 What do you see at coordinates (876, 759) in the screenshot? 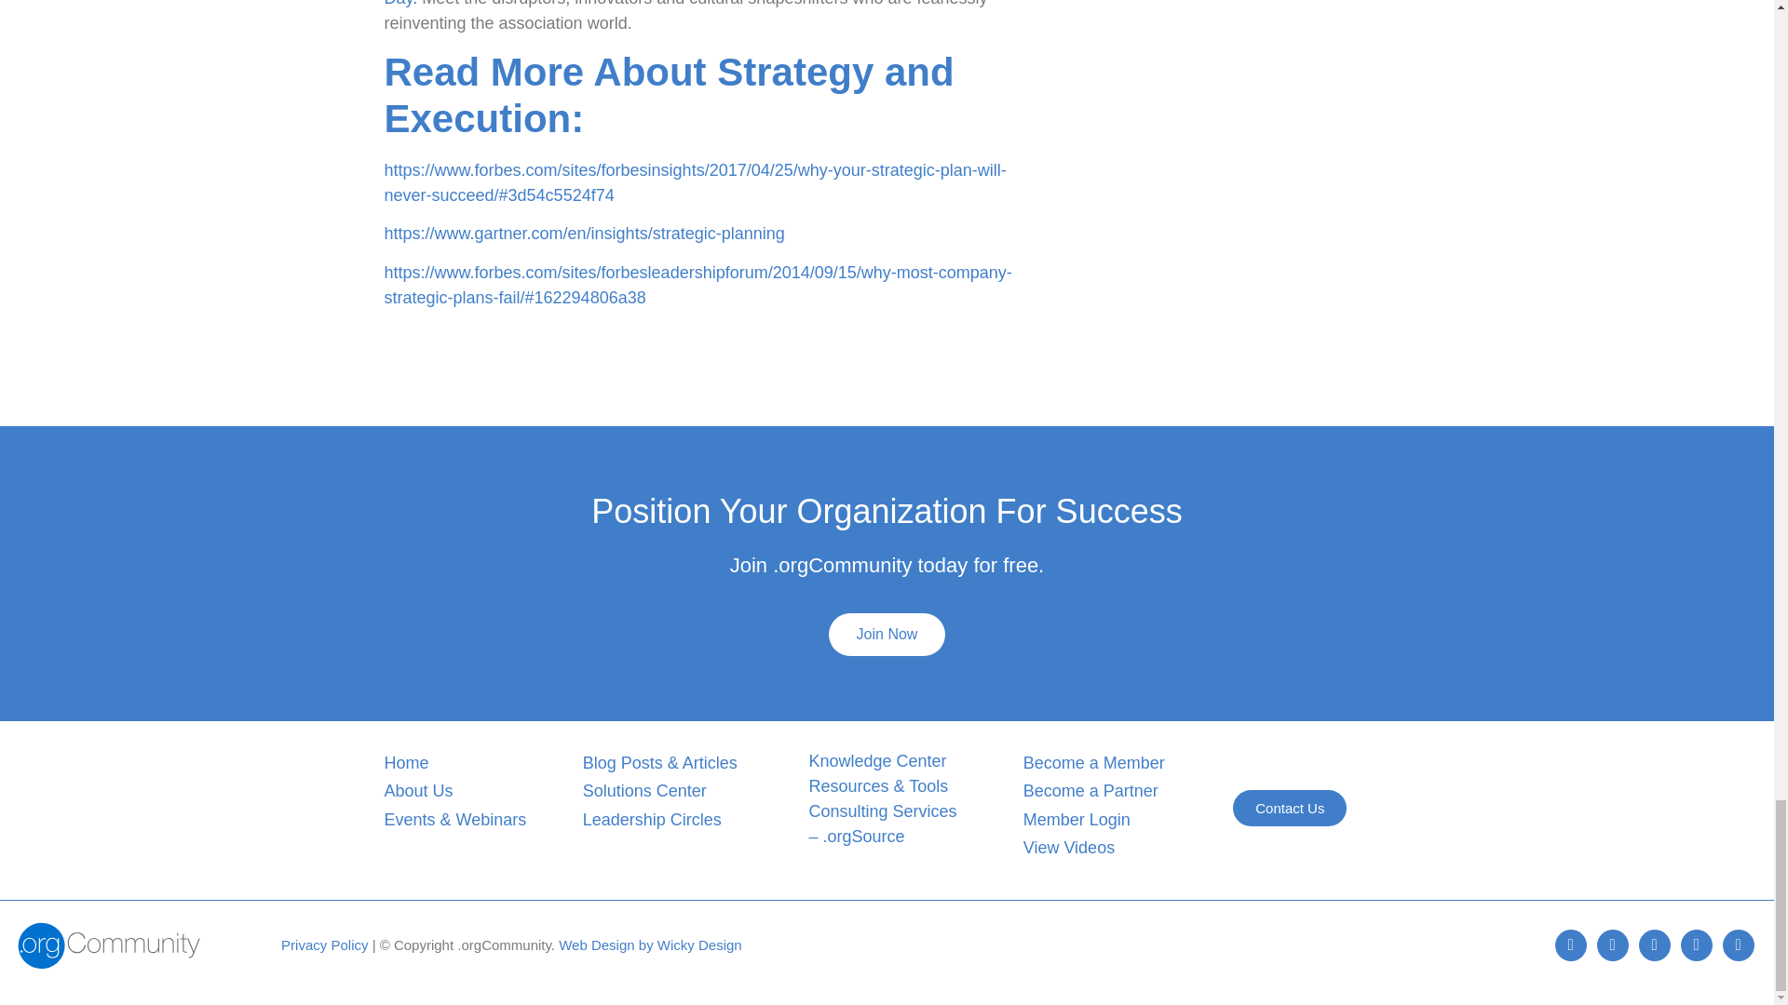
I see `Knowledge Center` at bounding box center [876, 759].